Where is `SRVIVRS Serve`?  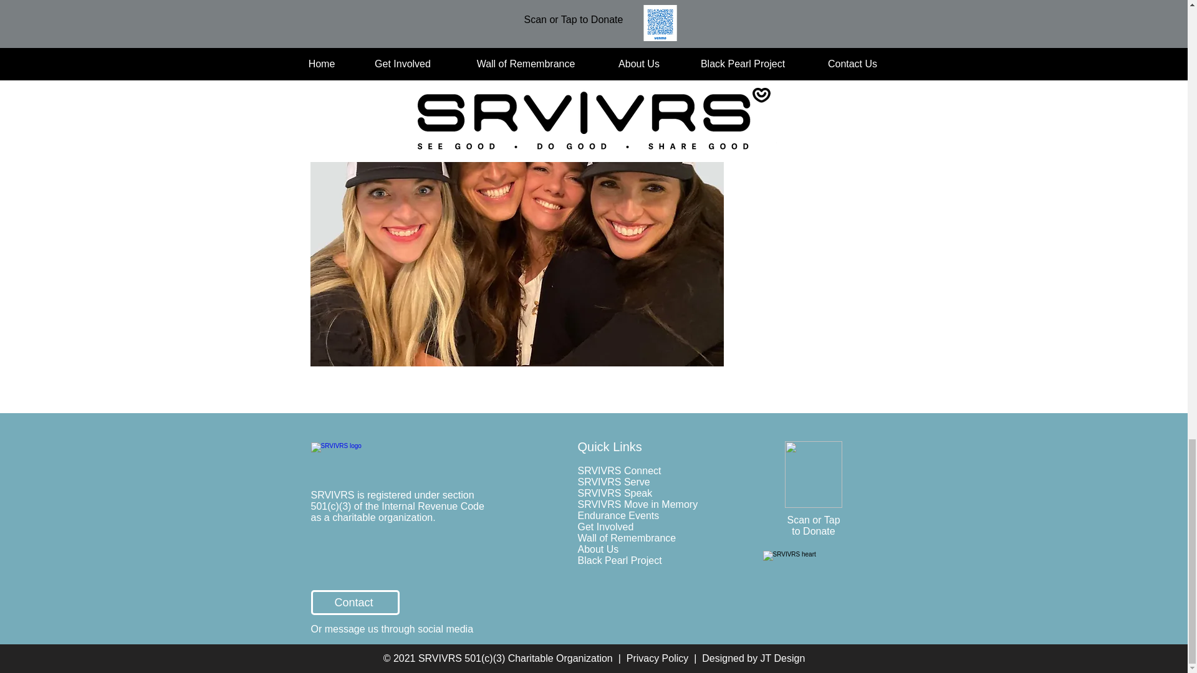
SRVIVRS Serve is located at coordinates (613, 481).